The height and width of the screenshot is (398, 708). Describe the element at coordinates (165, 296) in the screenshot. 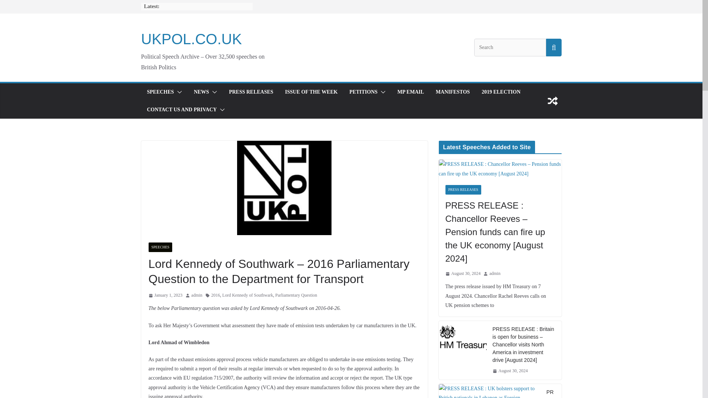

I see `January 1, 2023` at that location.